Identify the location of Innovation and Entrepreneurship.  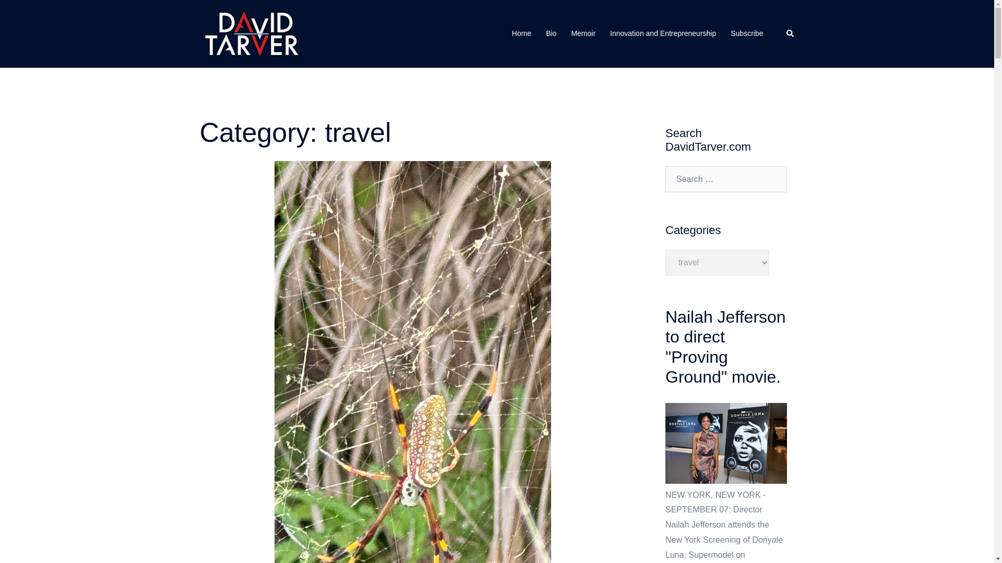
(663, 33).